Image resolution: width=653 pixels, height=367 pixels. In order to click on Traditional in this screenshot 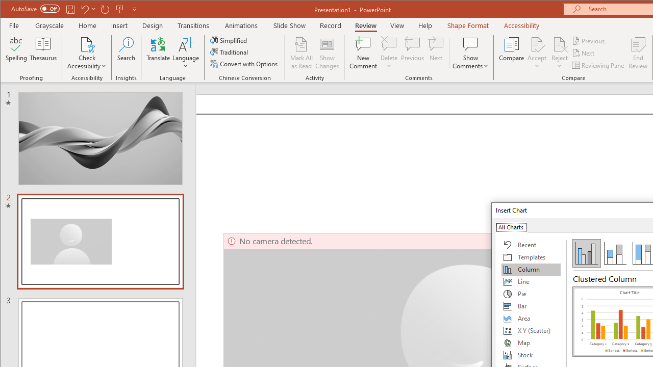, I will do `click(230, 52)`.